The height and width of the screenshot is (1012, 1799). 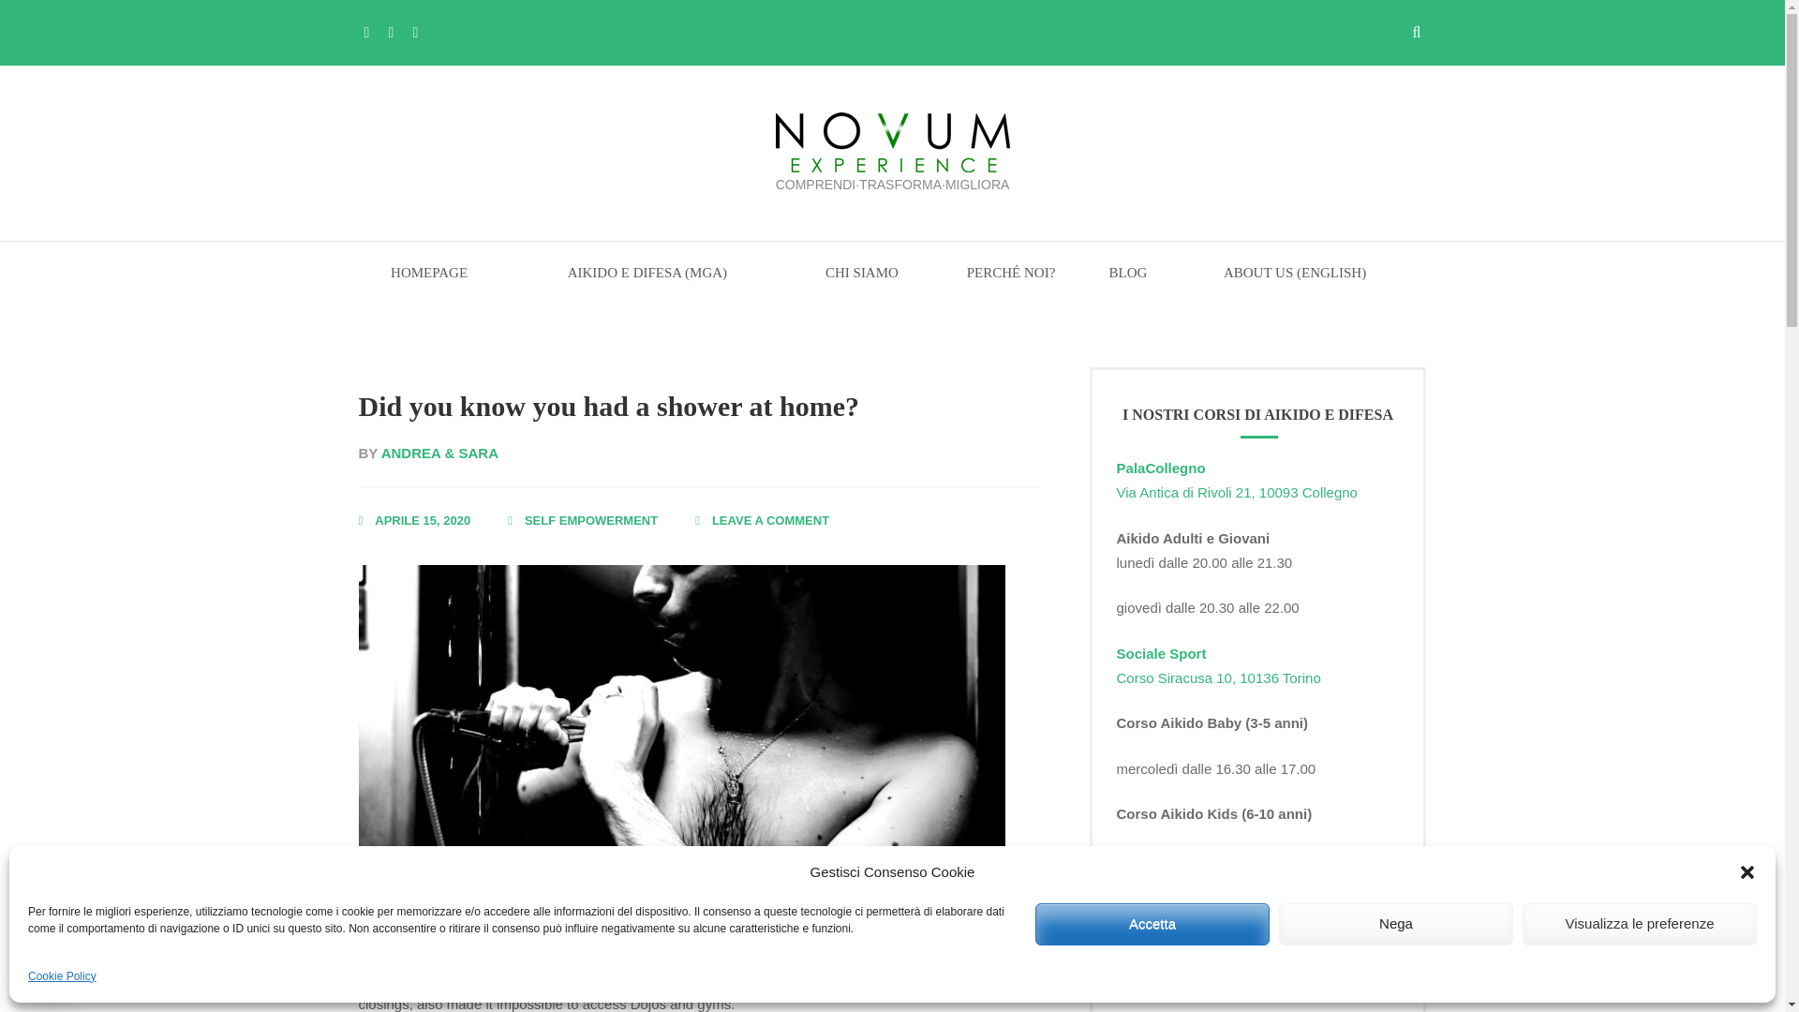 What do you see at coordinates (591, 519) in the screenshot?
I see `CHI SIAMO` at bounding box center [591, 519].